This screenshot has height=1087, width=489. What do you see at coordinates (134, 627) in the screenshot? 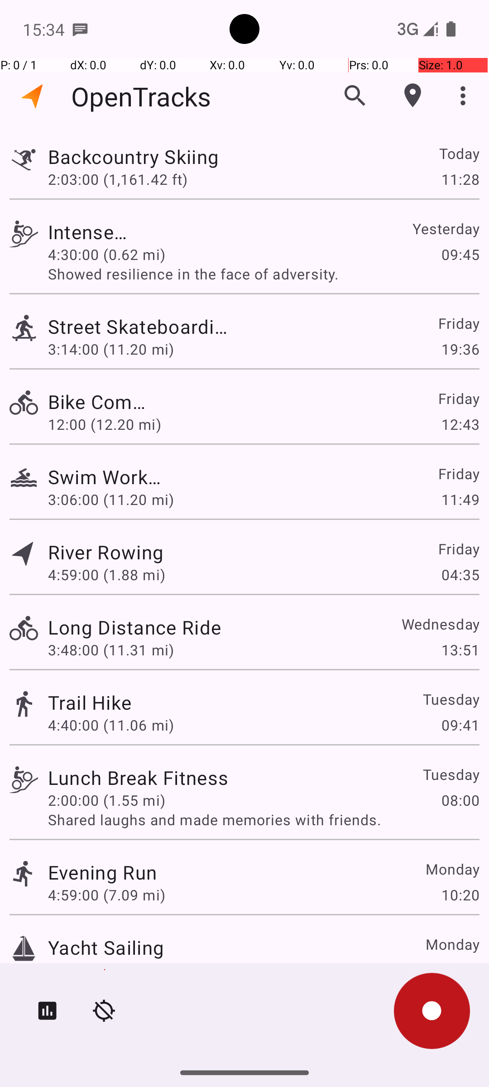
I see `Long Distance Ride` at bounding box center [134, 627].